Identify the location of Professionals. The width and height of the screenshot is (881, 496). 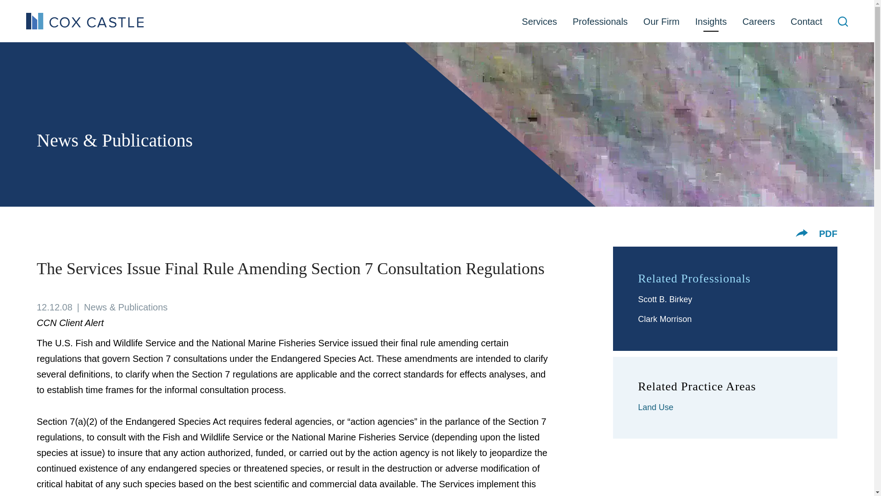
(600, 22).